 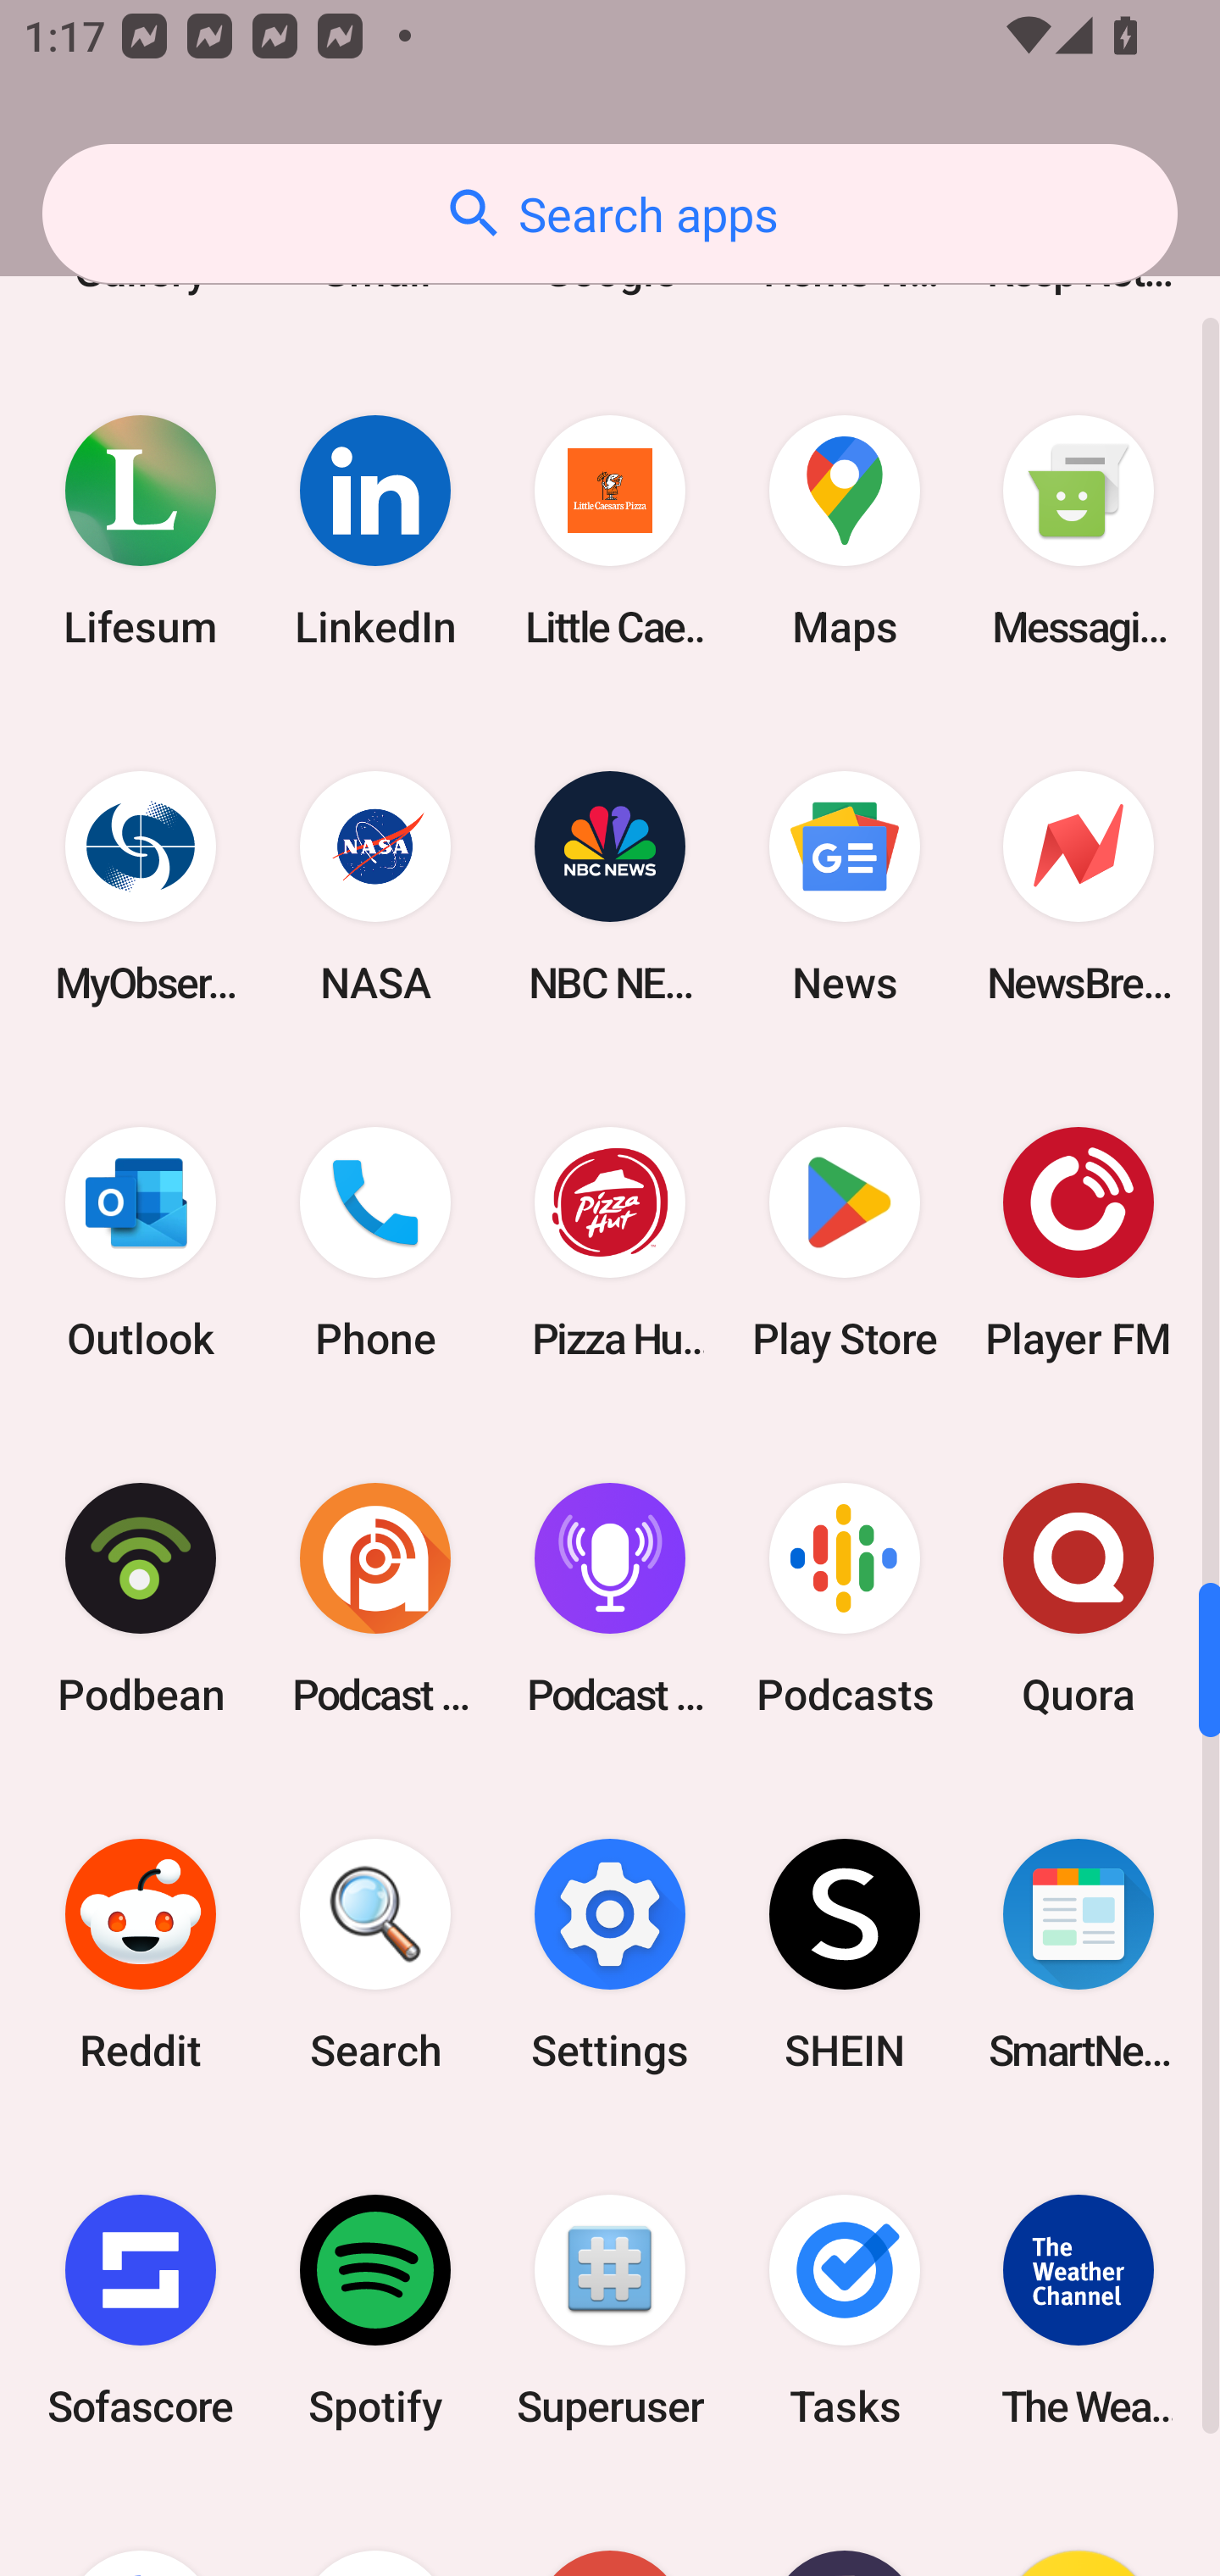 What do you see at coordinates (375, 2310) in the screenshot?
I see `Spotify` at bounding box center [375, 2310].